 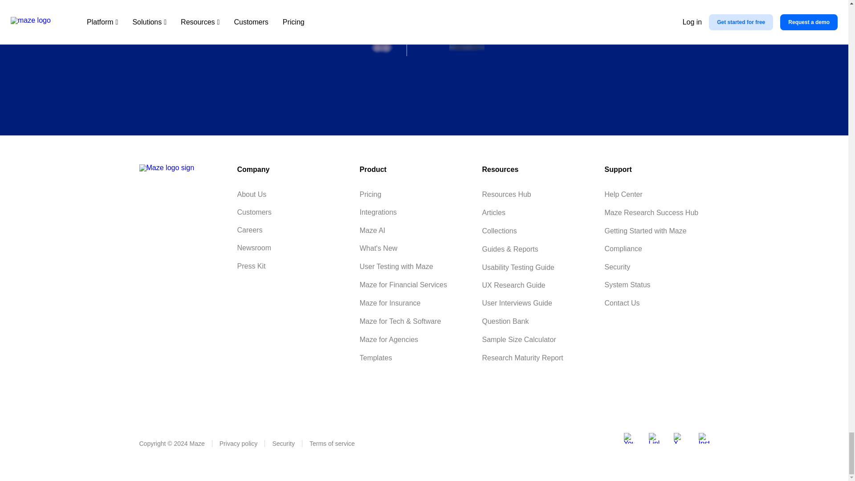 I want to click on Templates, so click(x=375, y=358).